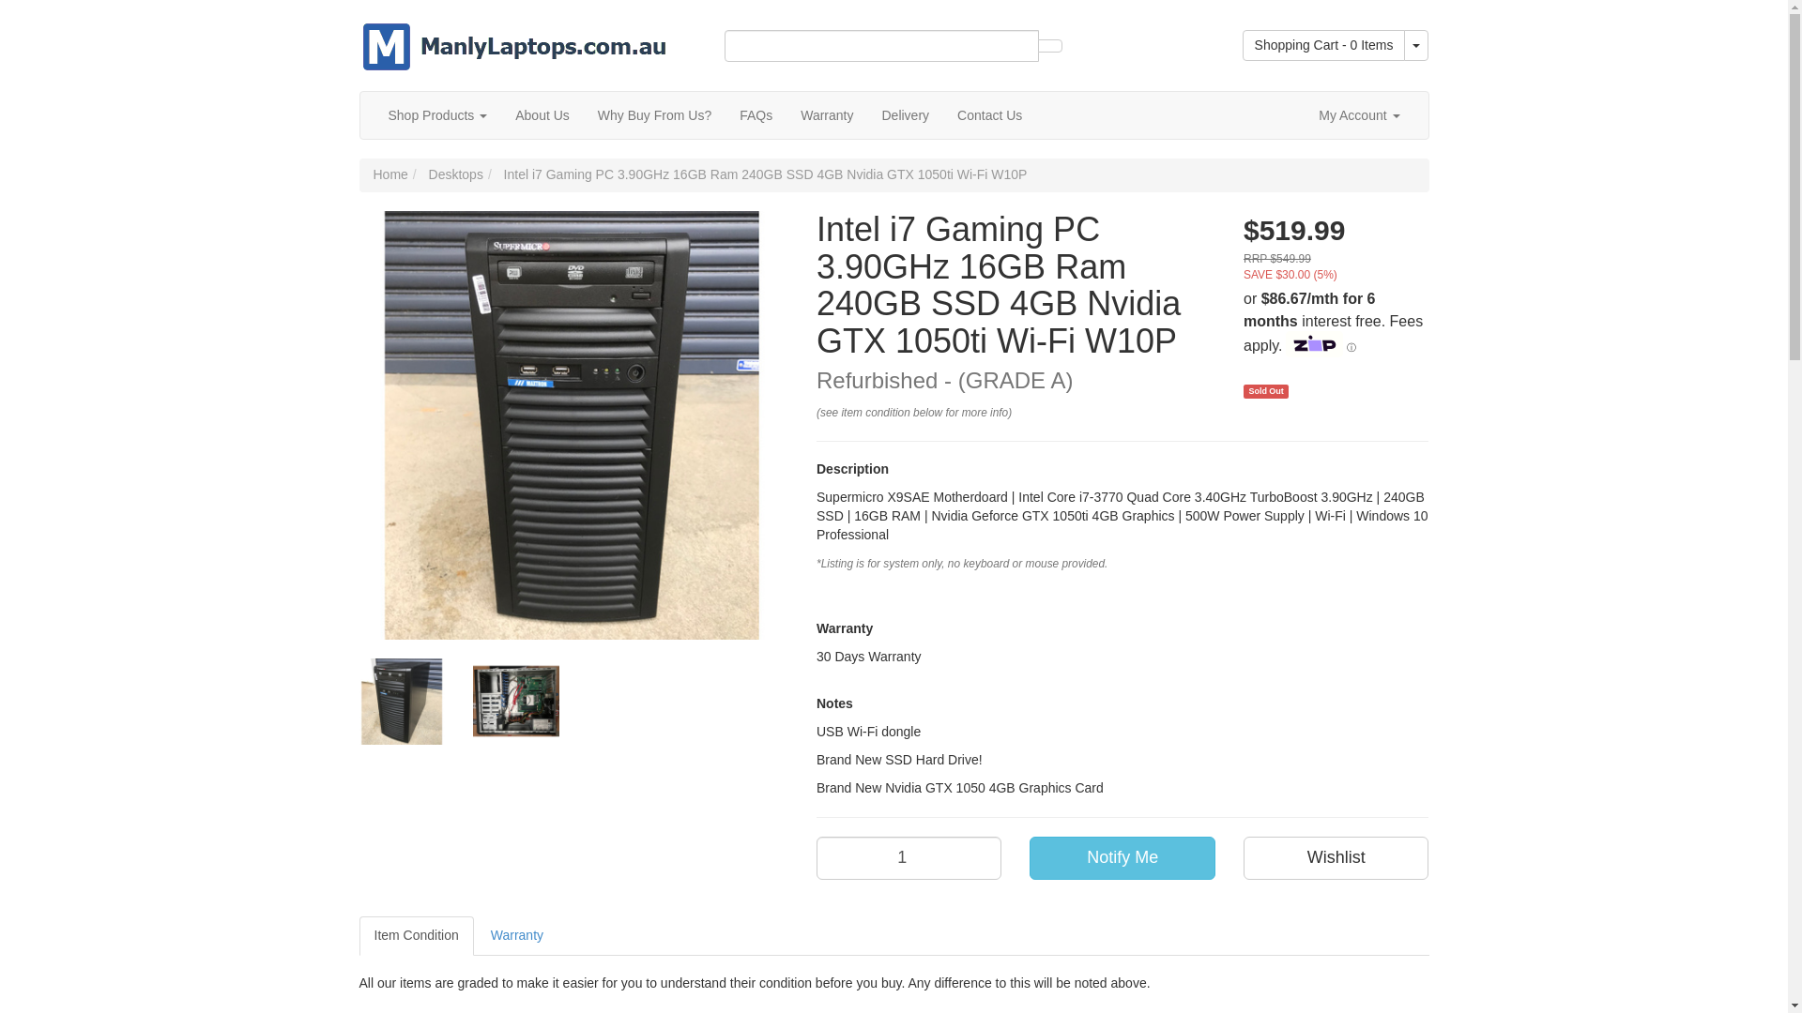  I want to click on Manly Laptops, so click(513, 35).